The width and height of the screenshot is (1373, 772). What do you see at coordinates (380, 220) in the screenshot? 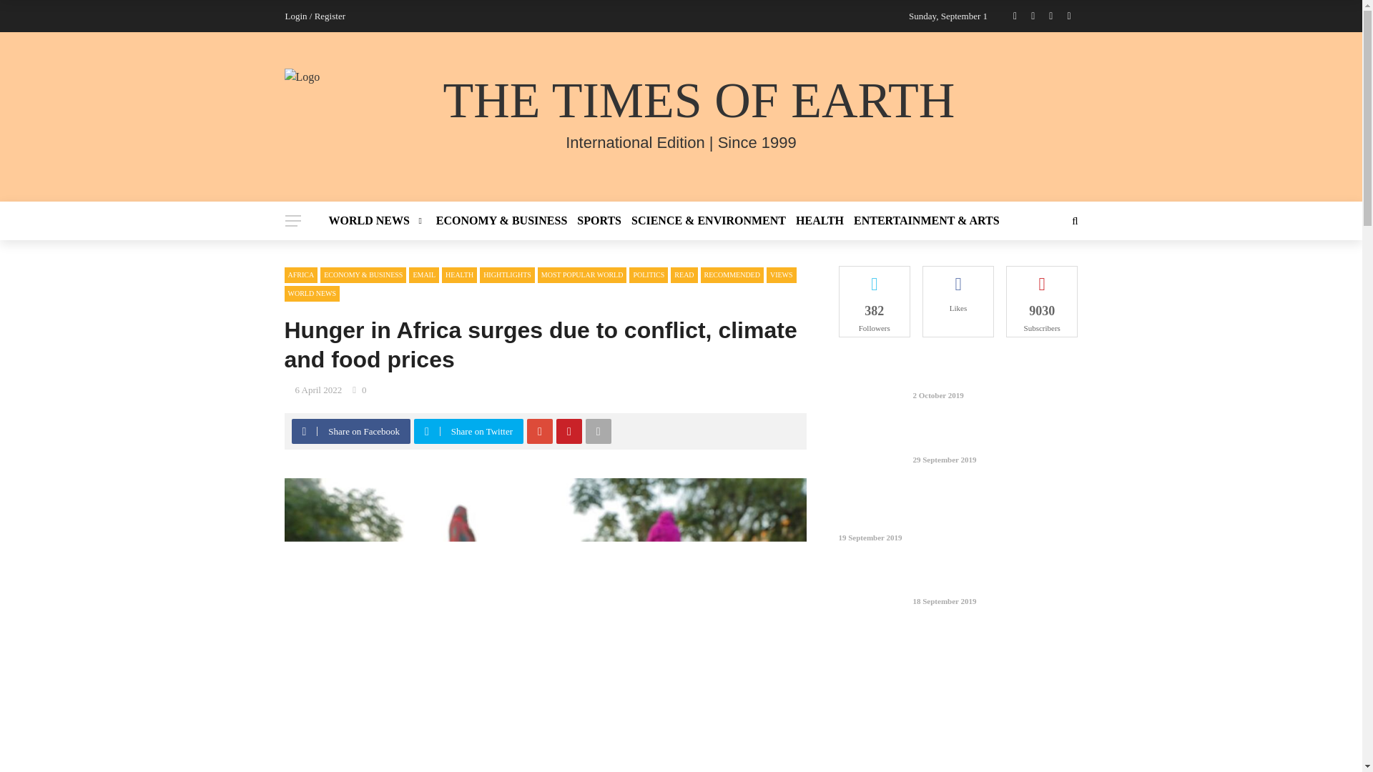
I see `WORLD NEWS` at bounding box center [380, 220].